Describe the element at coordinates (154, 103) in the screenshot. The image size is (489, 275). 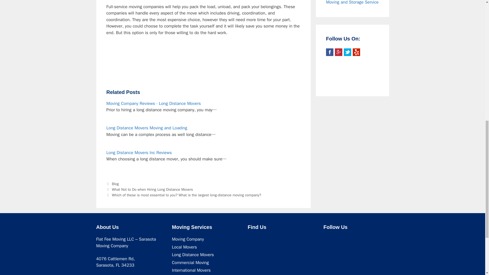
I see `Moving Company Reviews - Long Distance Movers` at that location.